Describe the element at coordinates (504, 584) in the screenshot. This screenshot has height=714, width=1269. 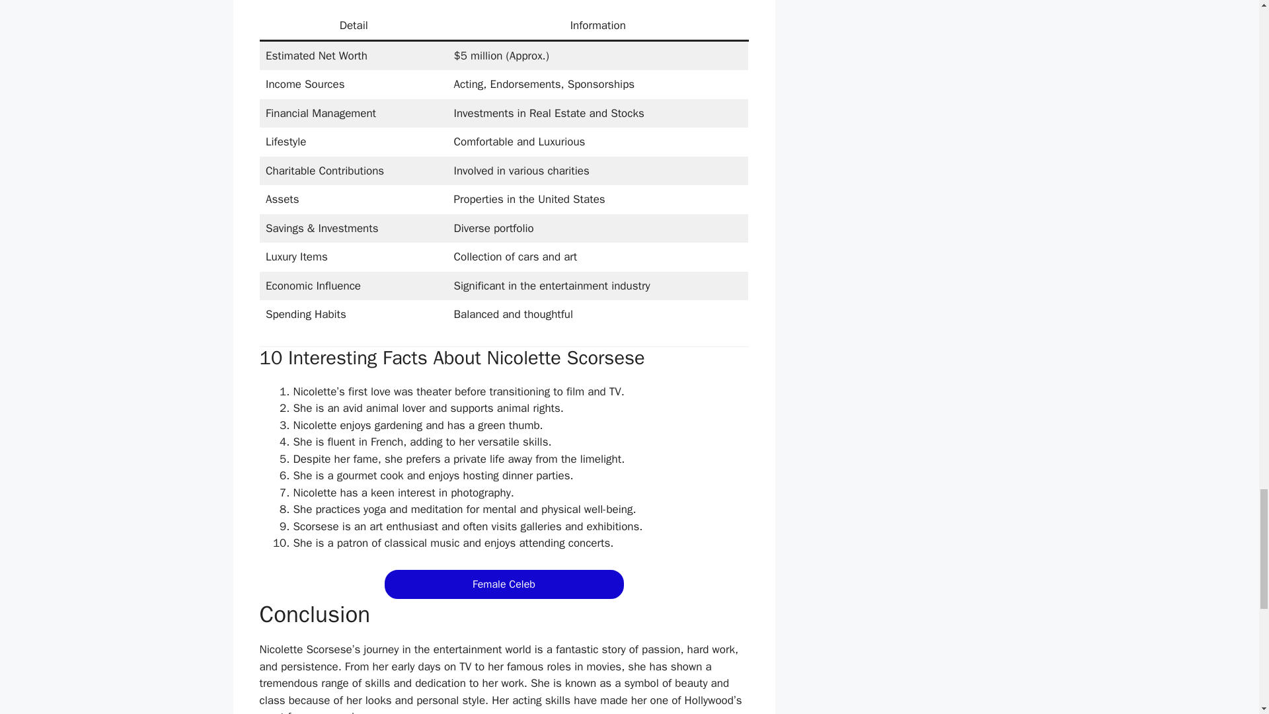
I see `Female Celeb` at that location.